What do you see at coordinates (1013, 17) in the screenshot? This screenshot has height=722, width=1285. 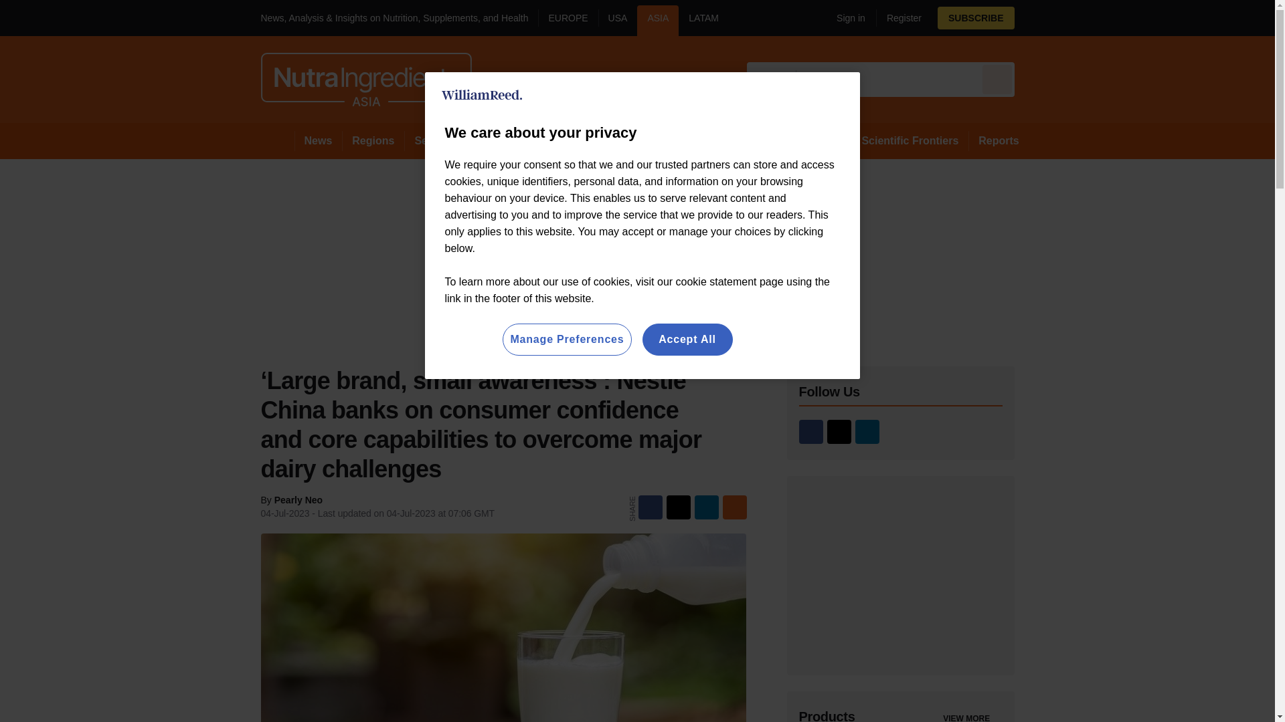 I see `SUBSCRIBE` at bounding box center [1013, 17].